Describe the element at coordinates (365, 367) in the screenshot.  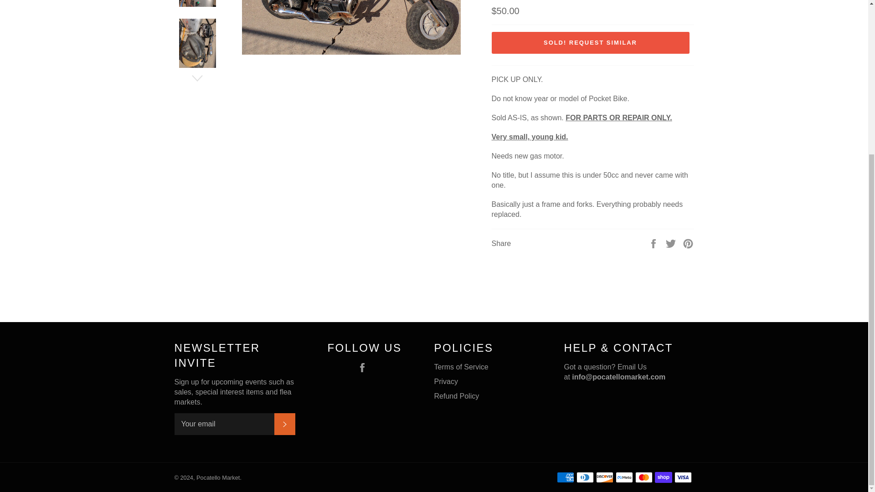
I see `Pocatello Market on Facebook` at that location.